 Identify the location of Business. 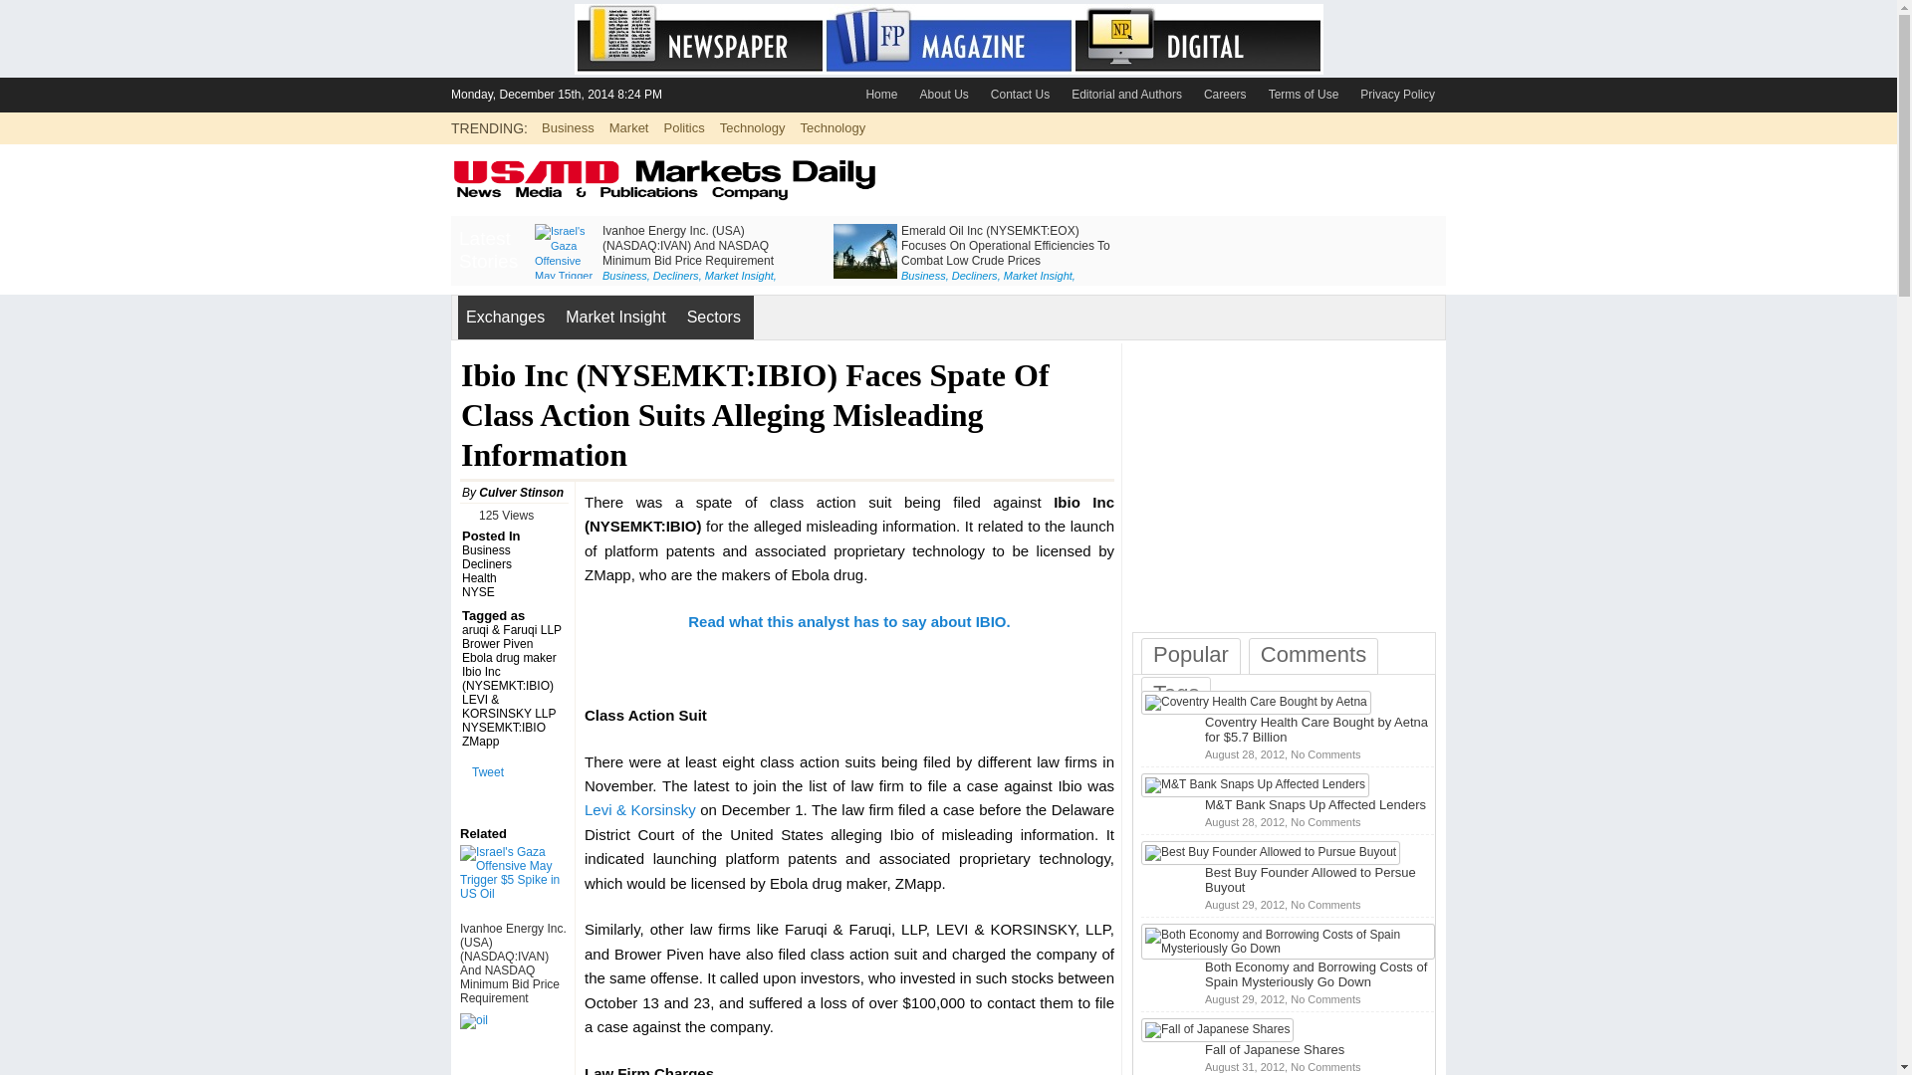
(923, 275).